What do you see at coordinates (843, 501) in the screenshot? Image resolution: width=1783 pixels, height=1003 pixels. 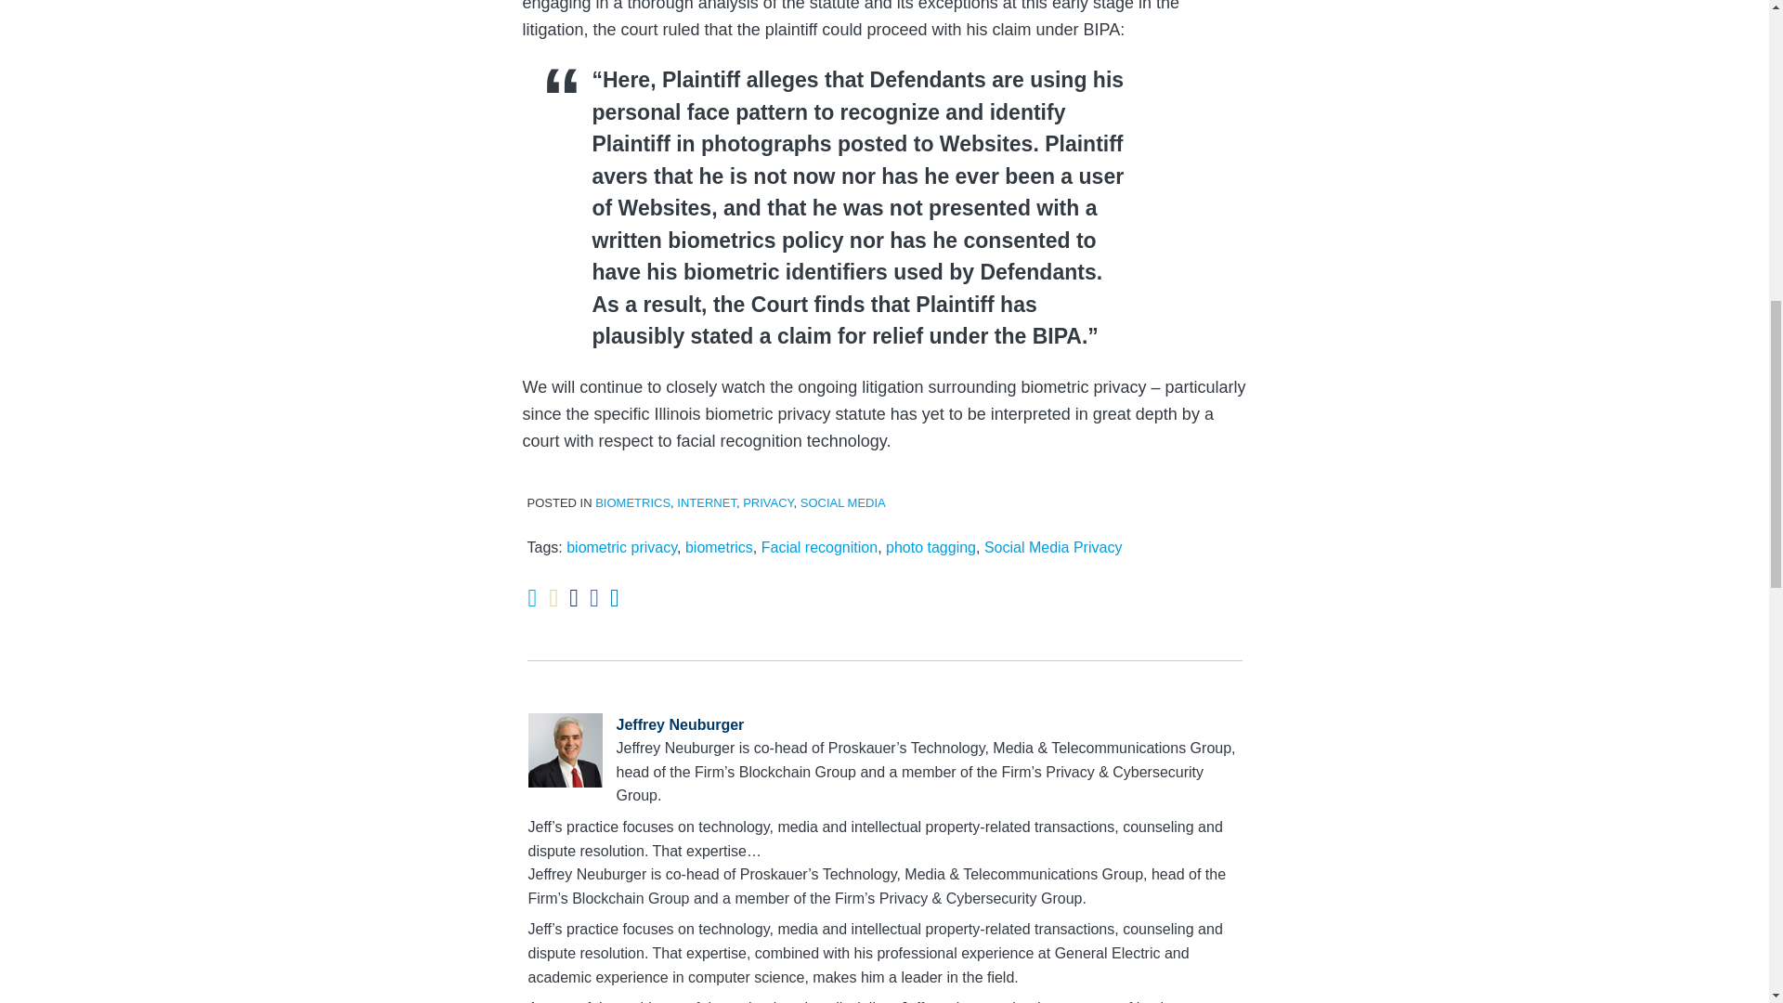 I see `SOCIAL MEDIA` at bounding box center [843, 501].